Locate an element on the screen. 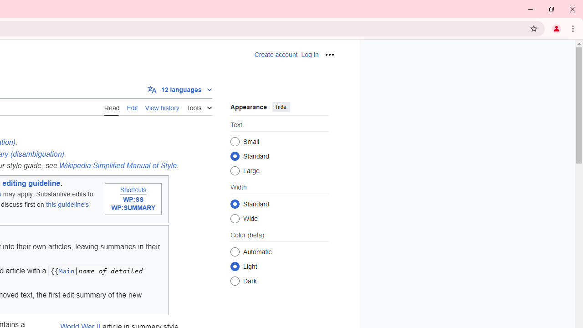 Image resolution: width=583 pixels, height=328 pixels. Wide is located at coordinates (235, 218).